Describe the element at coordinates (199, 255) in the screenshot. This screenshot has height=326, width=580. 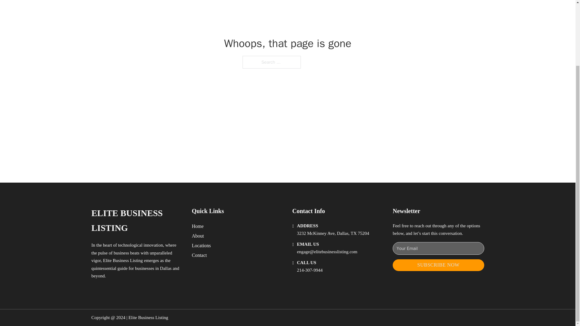
I see `Contact` at that location.